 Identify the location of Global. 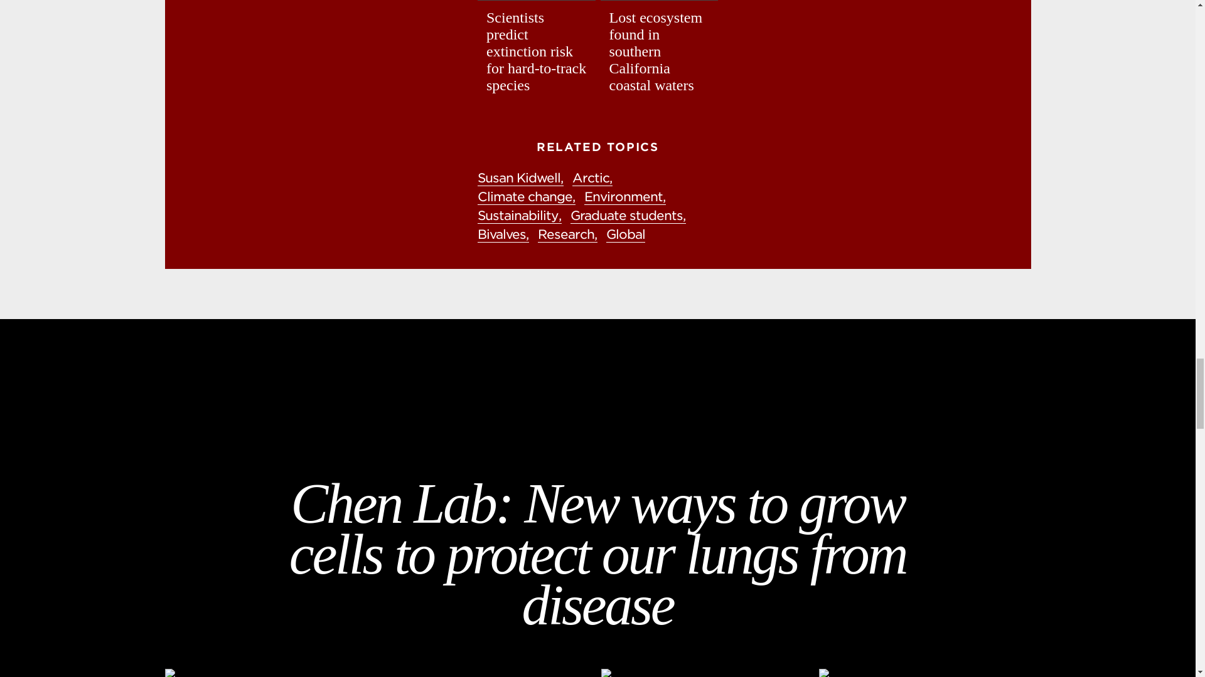
(625, 234).